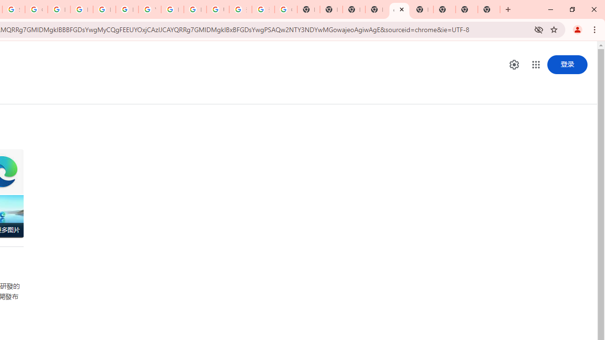 The image size is (605, 340). Describe the element at coordinates (149, 9) in the screenshot. I see `YouTube` at that location.